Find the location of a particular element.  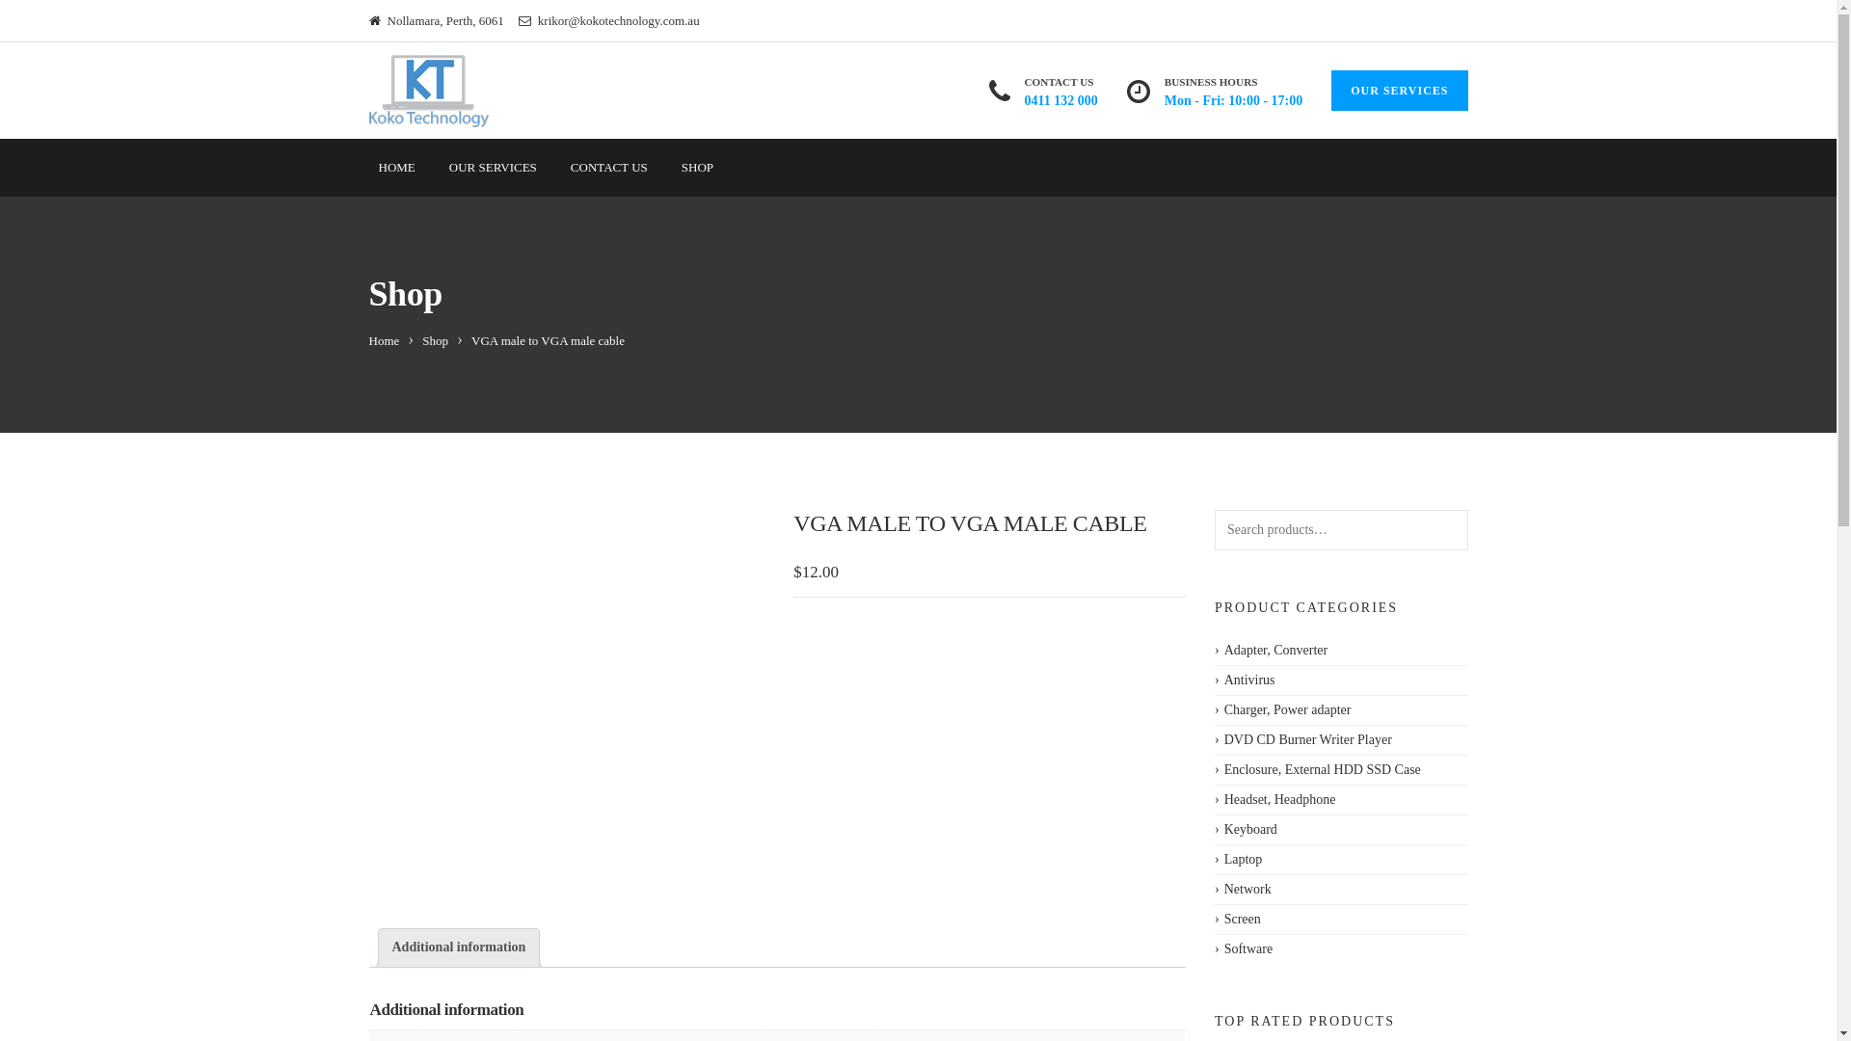

Network is located at coordinates (1244, 890).